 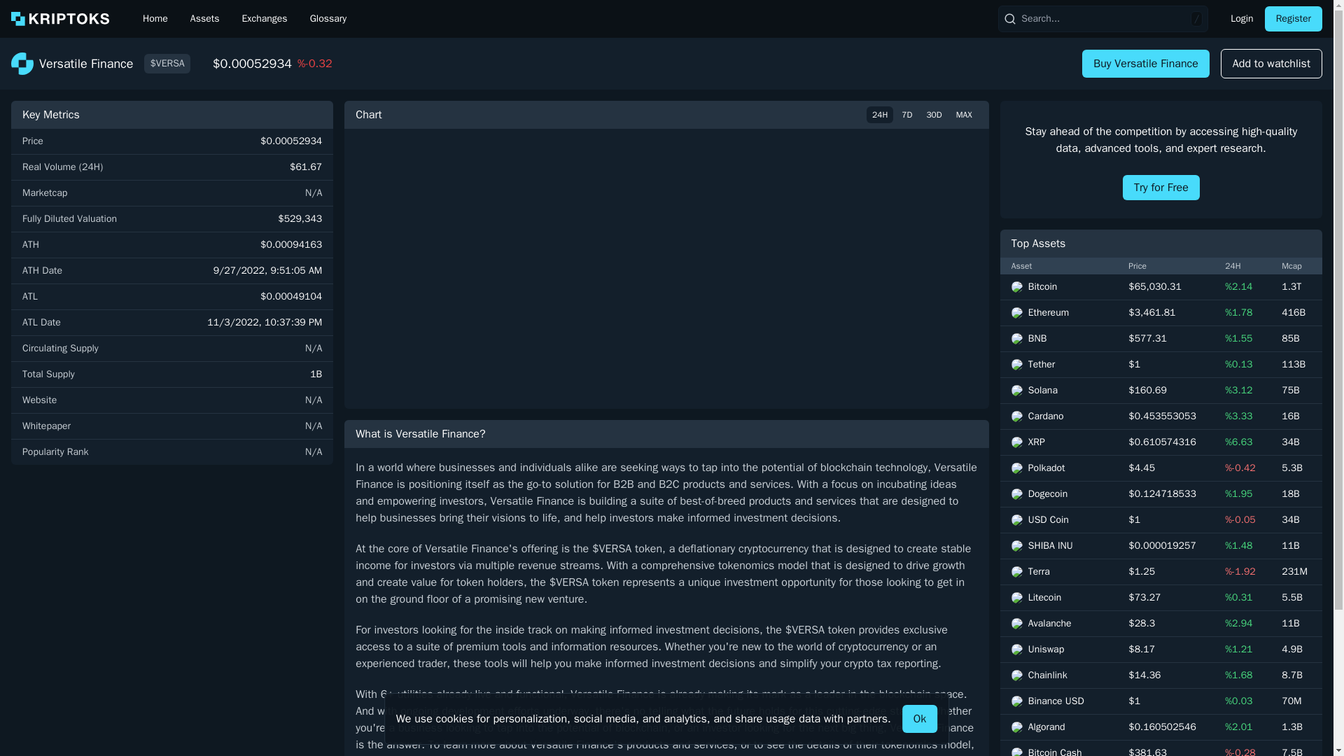 I want to click on Register, so click(x=1294, y=18).